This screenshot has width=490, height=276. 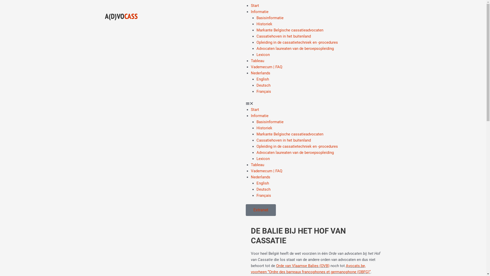 What do you see at coordinates (255, 110) in the screenshot?
I see `Start` at bounding box center [255, 110].